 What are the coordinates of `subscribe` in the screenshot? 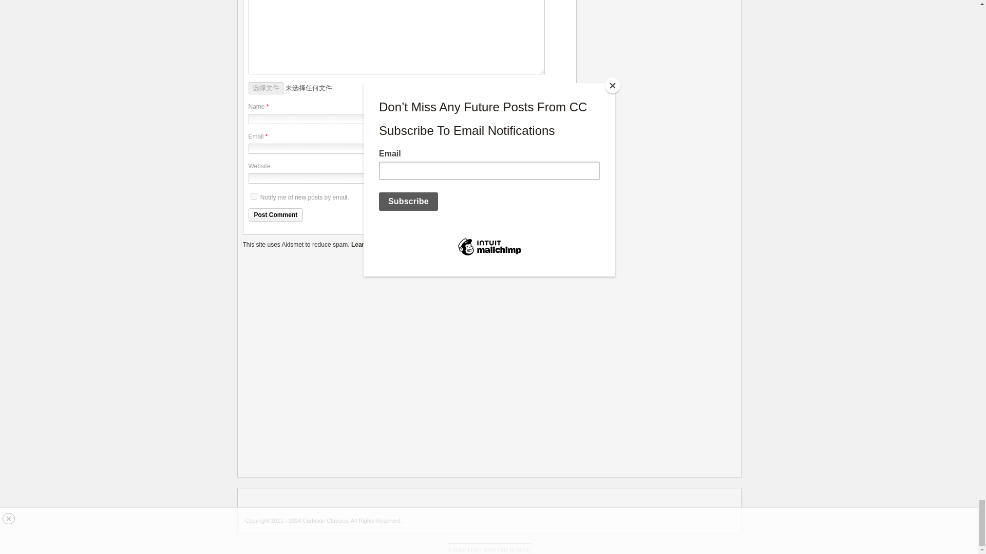 It's located at (254, 196).